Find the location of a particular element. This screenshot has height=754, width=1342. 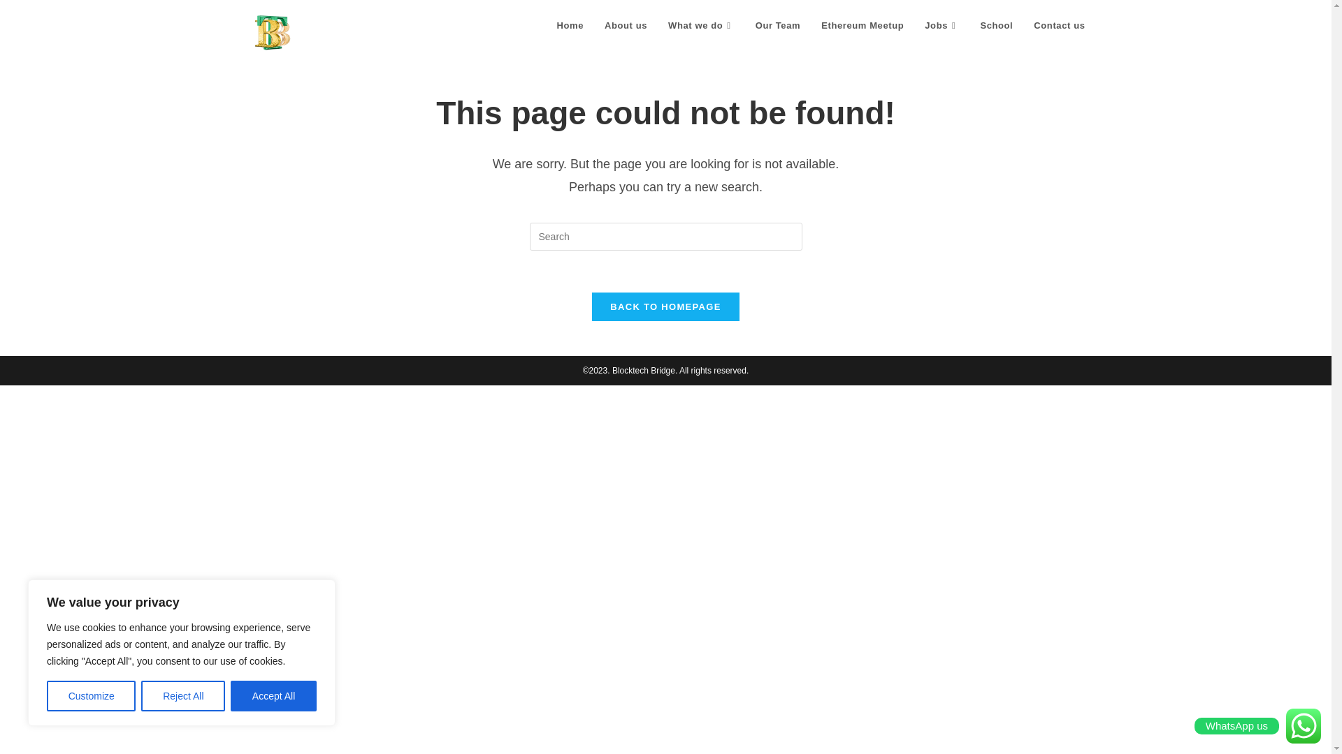

Ethereum Meetup is located at coordinates (862, 26).